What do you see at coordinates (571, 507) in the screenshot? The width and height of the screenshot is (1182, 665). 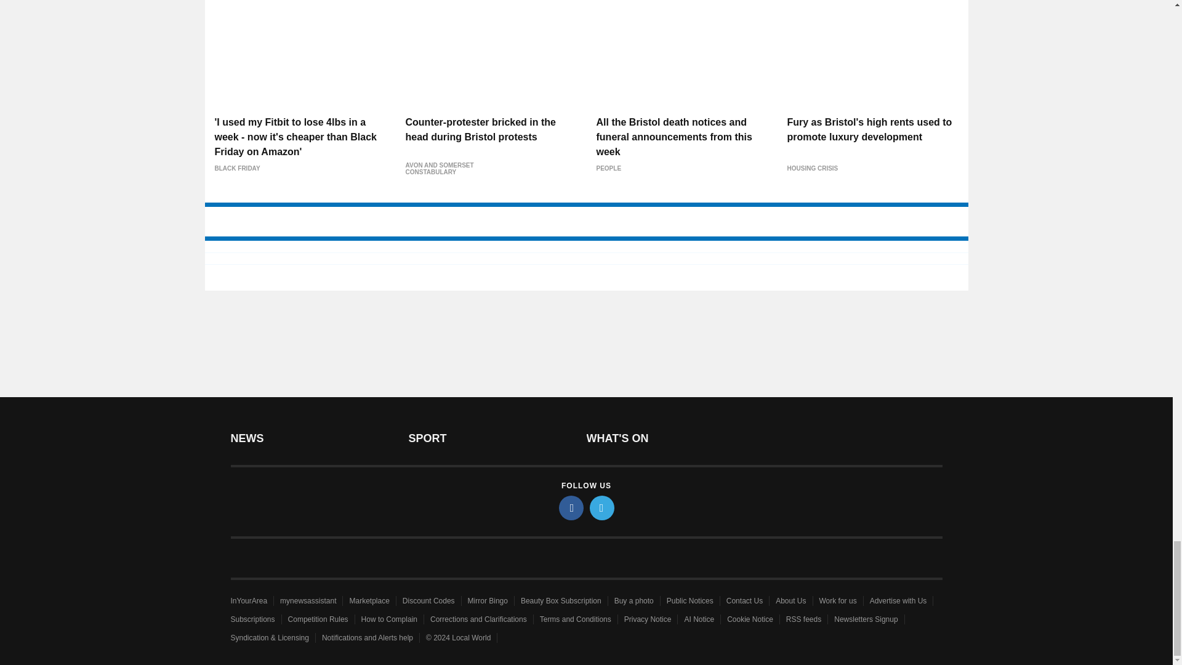 I see `facebook` at bounding box center [571, 507].